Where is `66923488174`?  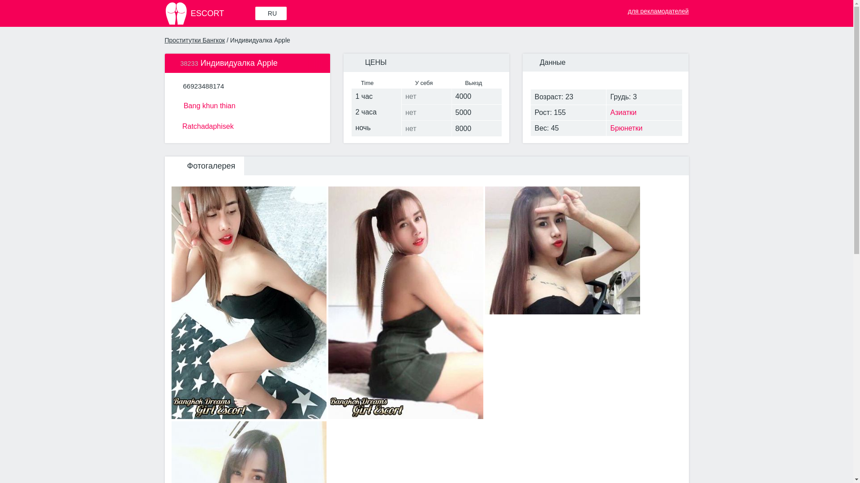 66923488174 is located at coordinates (203, 86).